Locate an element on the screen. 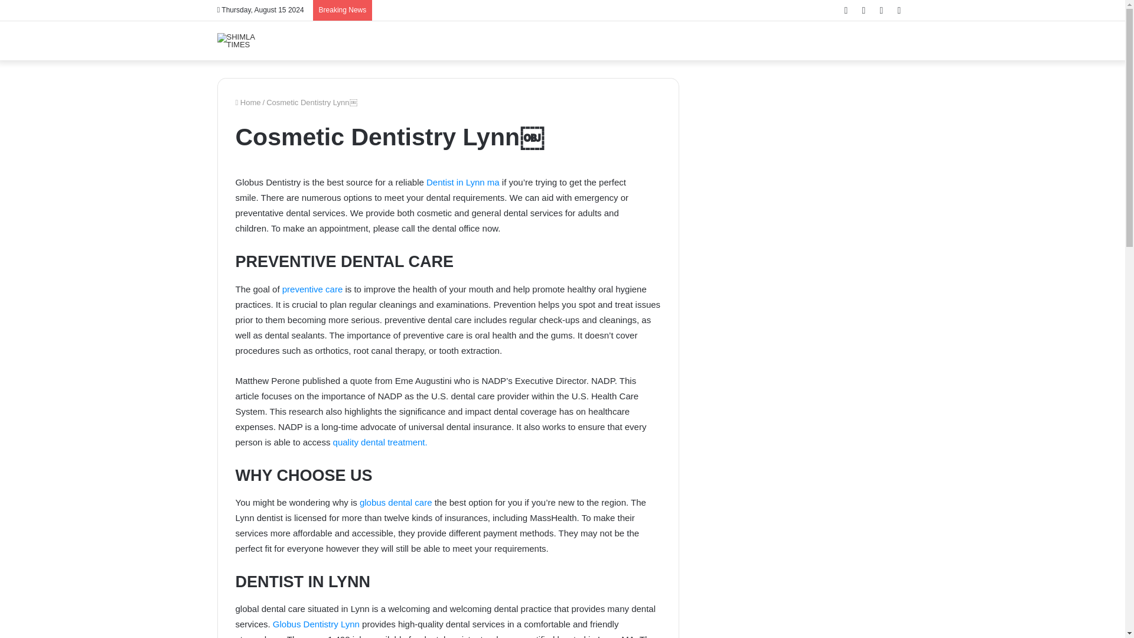 This screenshot has width=1134, height=638. Globus Dentistry Lynn  is located at coordinates (317, 624).